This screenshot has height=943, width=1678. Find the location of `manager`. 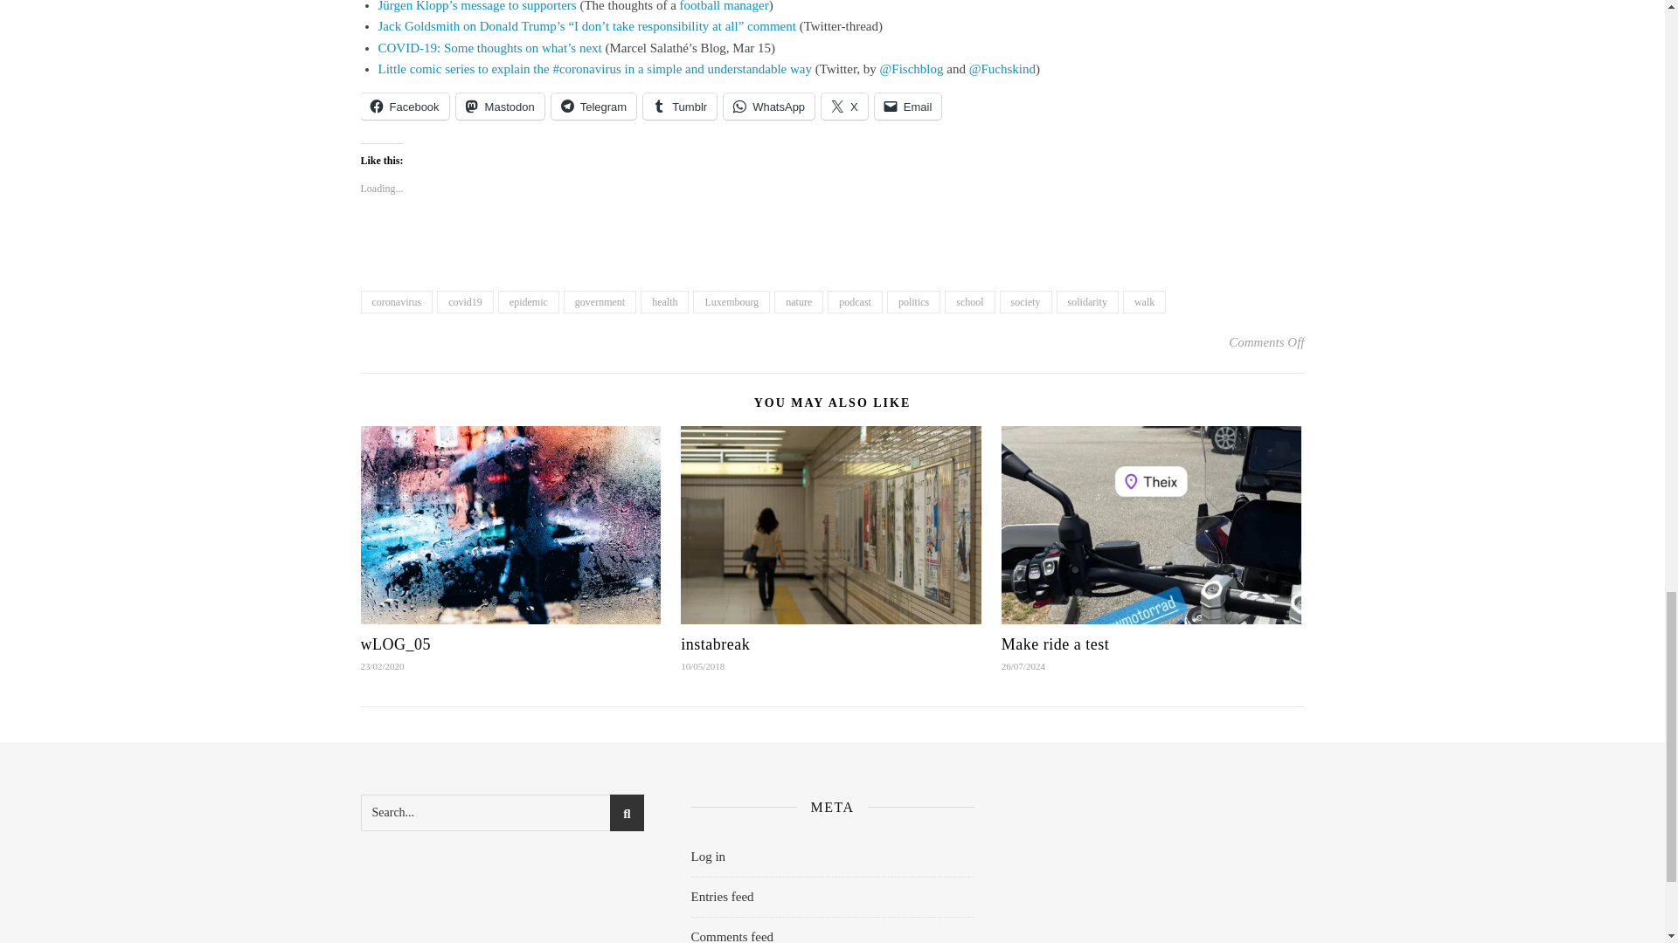

manager is located at coordinates (745, 6).